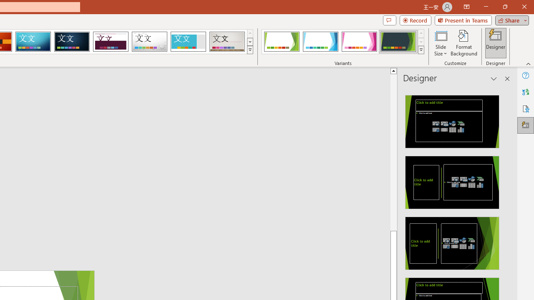 This screenshot has height=300, width=534. I want to click on Themes, so click(249, 50).